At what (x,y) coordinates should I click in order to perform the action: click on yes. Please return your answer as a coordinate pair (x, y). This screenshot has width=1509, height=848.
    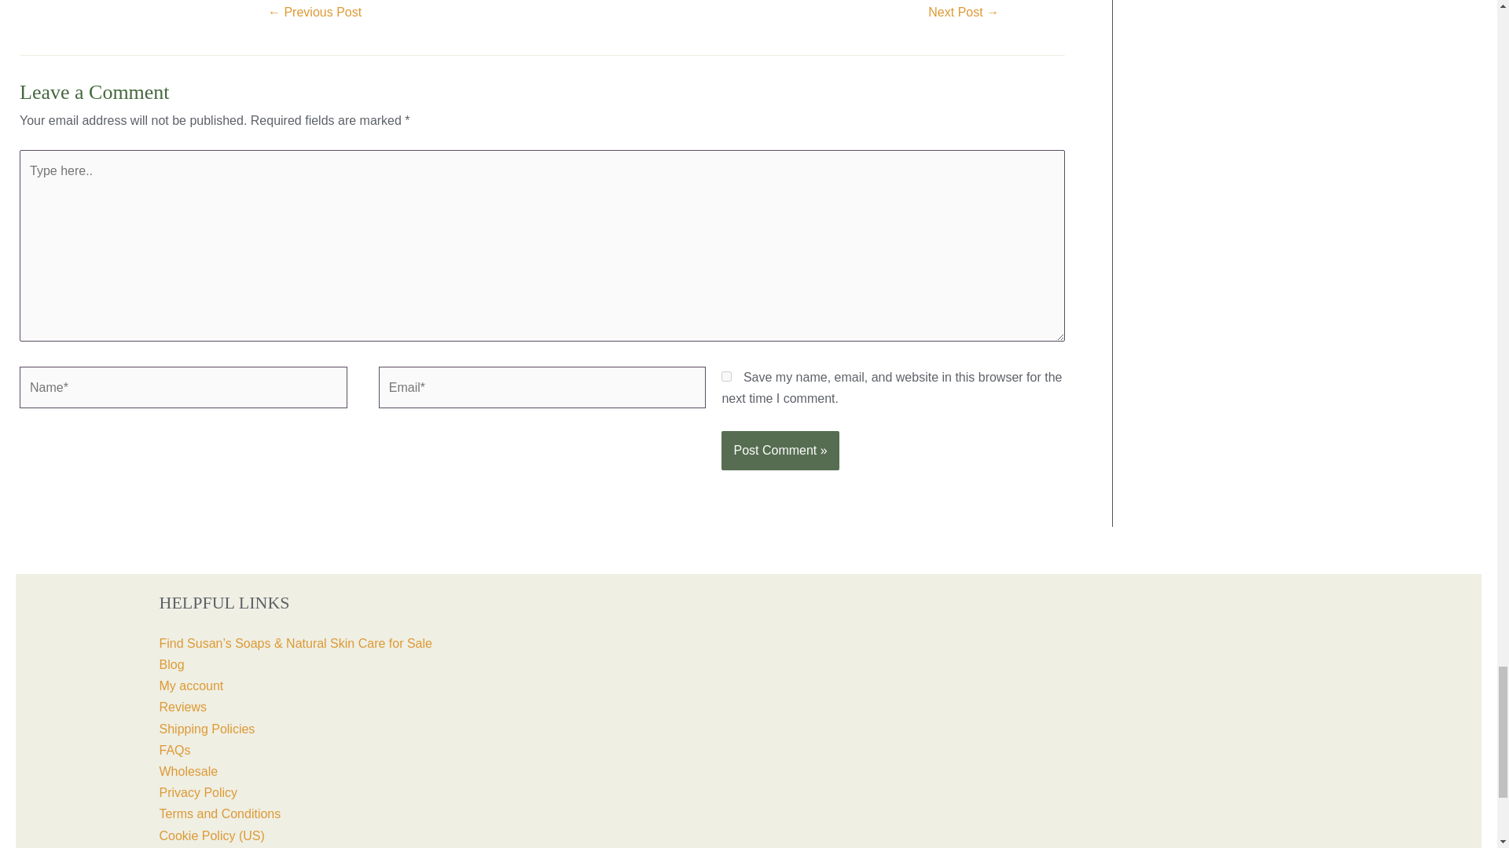
    Looking at the image, I should click on (726, 377).